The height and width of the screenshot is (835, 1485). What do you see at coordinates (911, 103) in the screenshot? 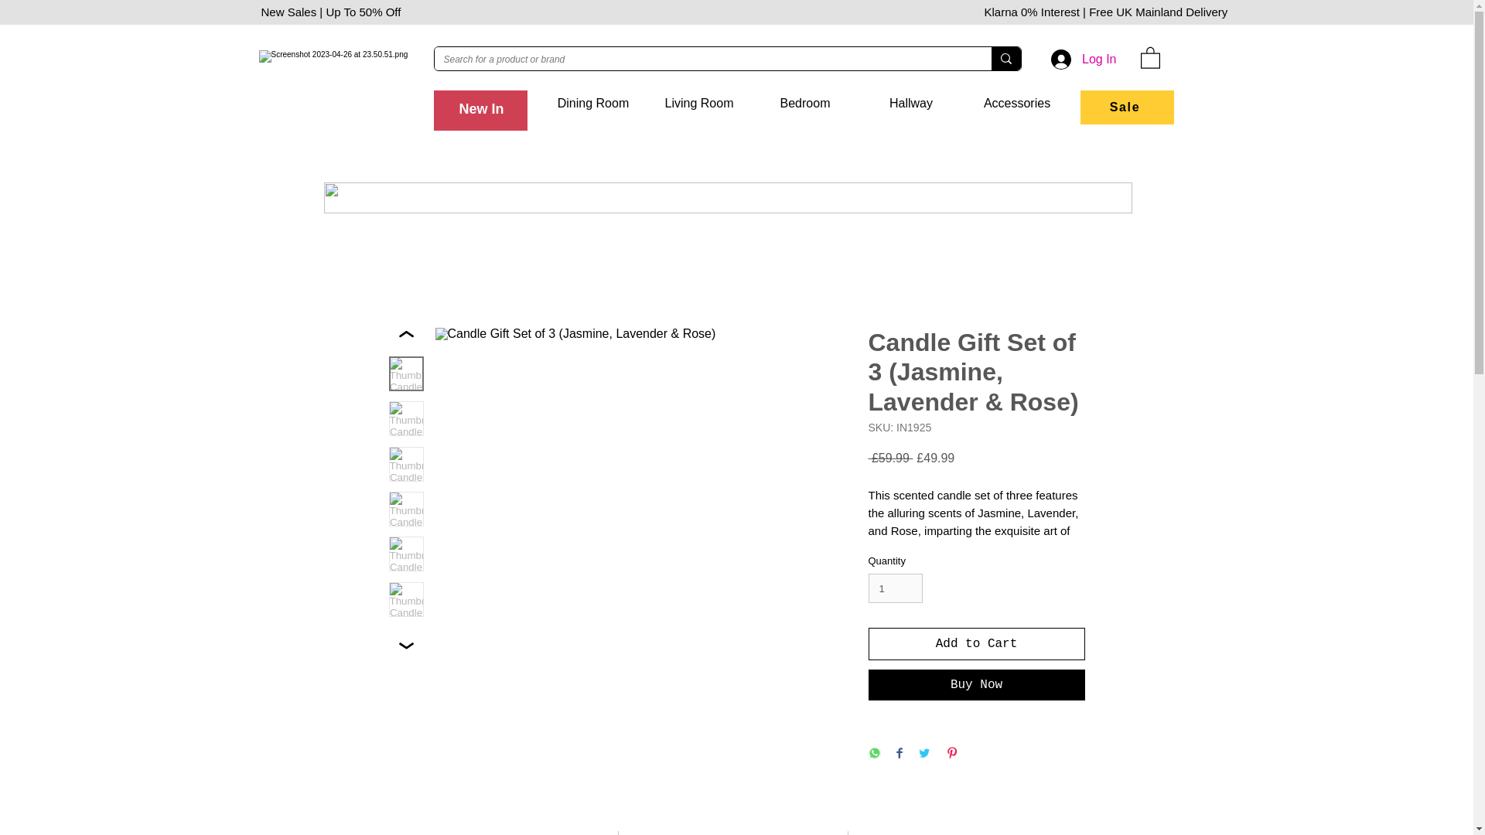
I see `Hallway` at bounding box center [911, 103].